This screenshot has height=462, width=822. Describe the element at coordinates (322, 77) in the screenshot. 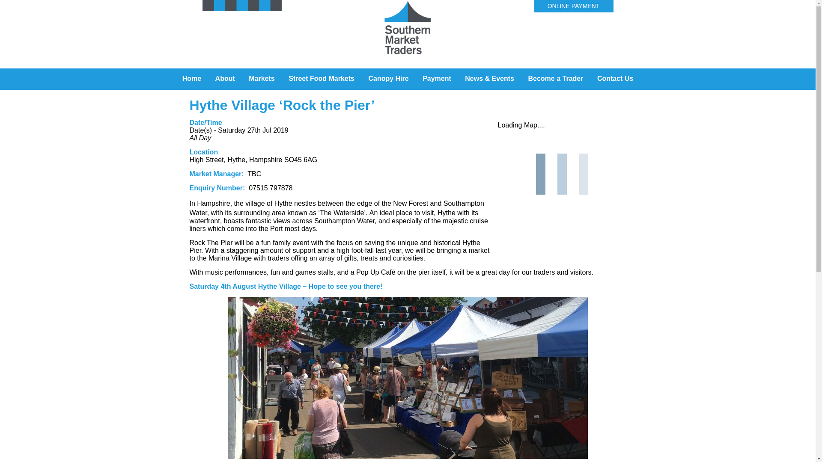

I see `Street Food Markets` at that location.